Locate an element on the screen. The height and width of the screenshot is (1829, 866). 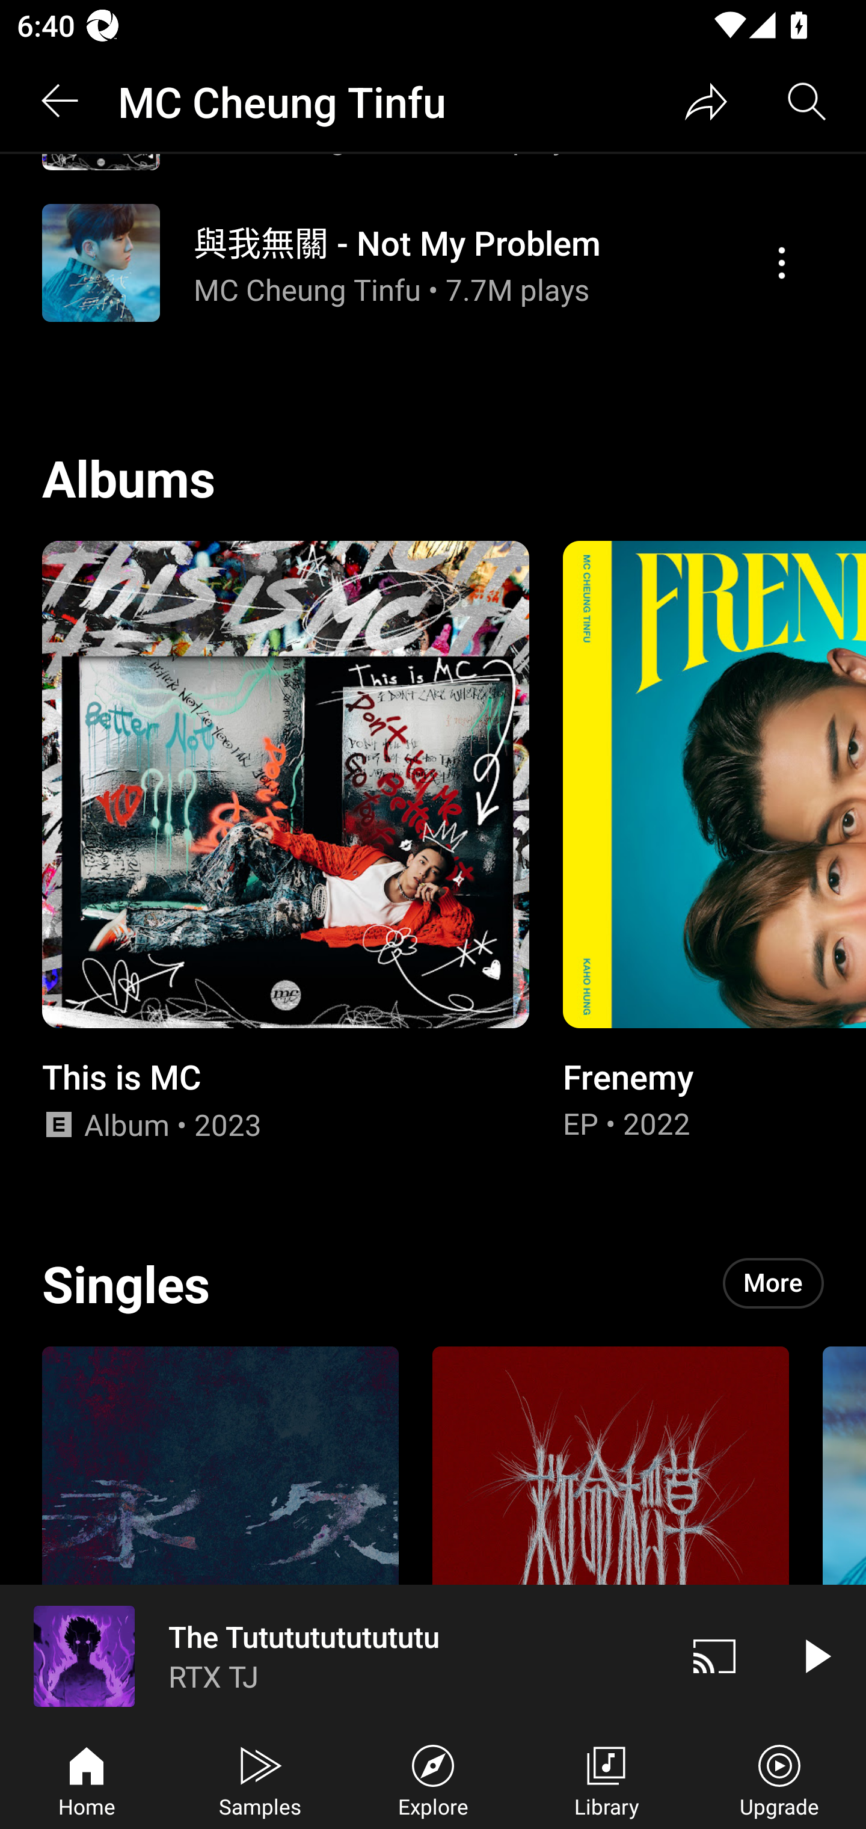
Back is located at coordinates (59, 101).